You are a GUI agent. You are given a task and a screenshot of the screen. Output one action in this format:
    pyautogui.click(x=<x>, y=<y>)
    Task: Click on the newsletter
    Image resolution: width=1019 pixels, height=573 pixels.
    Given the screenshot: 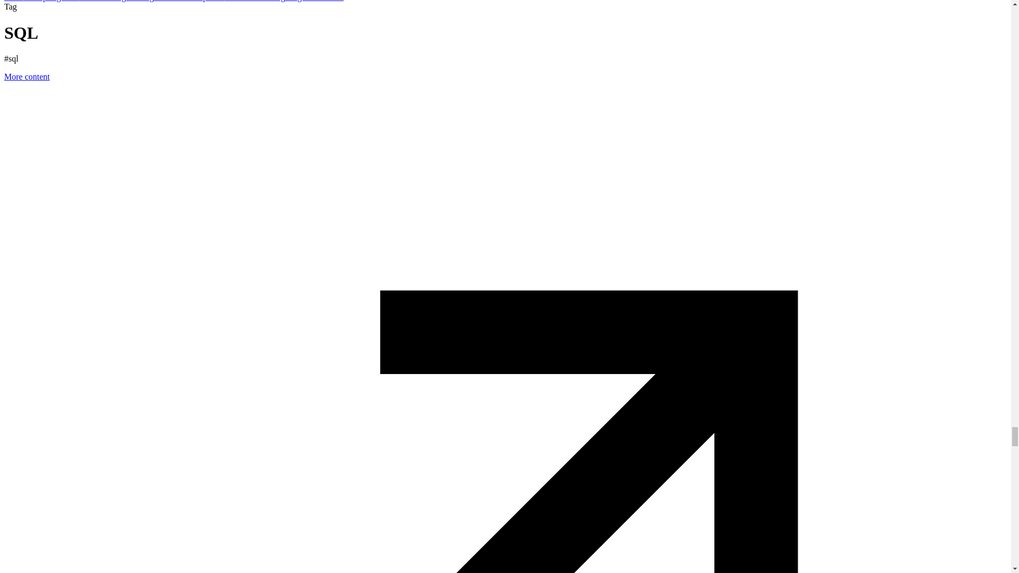 What is the action you would take?
    pyautogui.click(x=326, y=1)
    